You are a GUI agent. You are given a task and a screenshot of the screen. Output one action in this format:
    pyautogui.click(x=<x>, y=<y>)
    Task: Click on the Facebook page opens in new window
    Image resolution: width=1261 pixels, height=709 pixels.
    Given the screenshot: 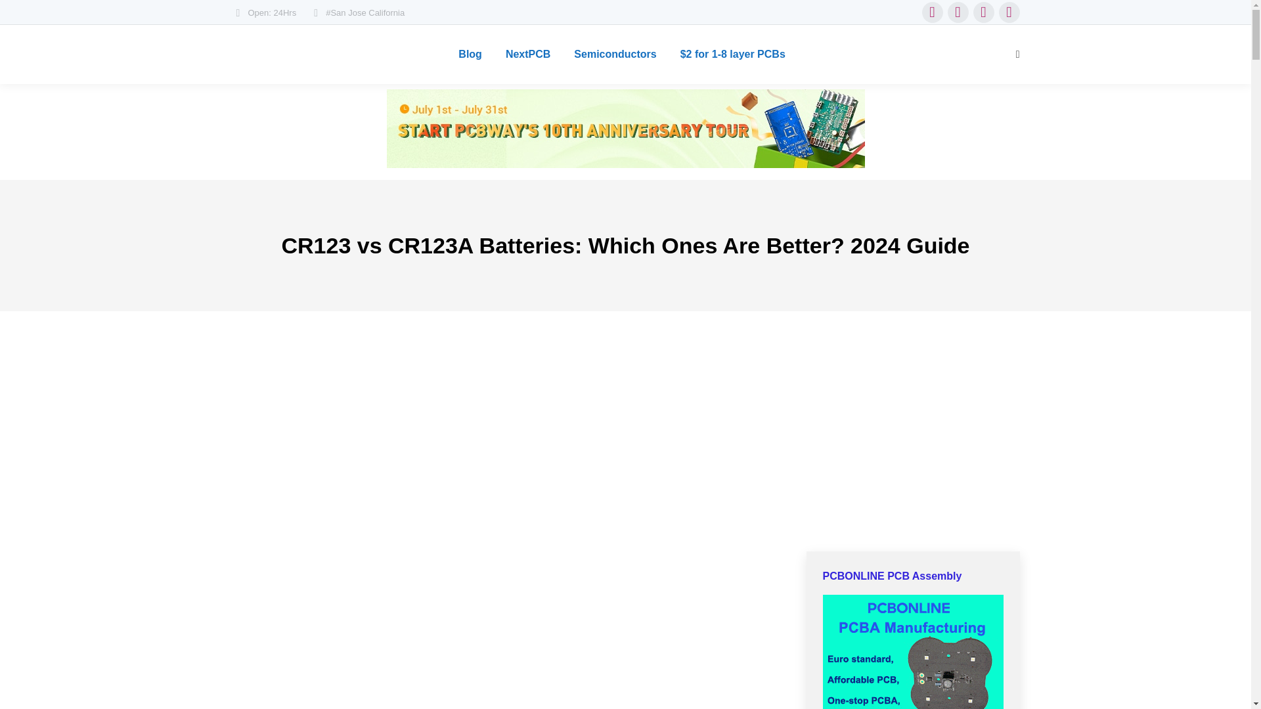 What is the action you would take?
    pyautogui.click(x=933, y=12)
    